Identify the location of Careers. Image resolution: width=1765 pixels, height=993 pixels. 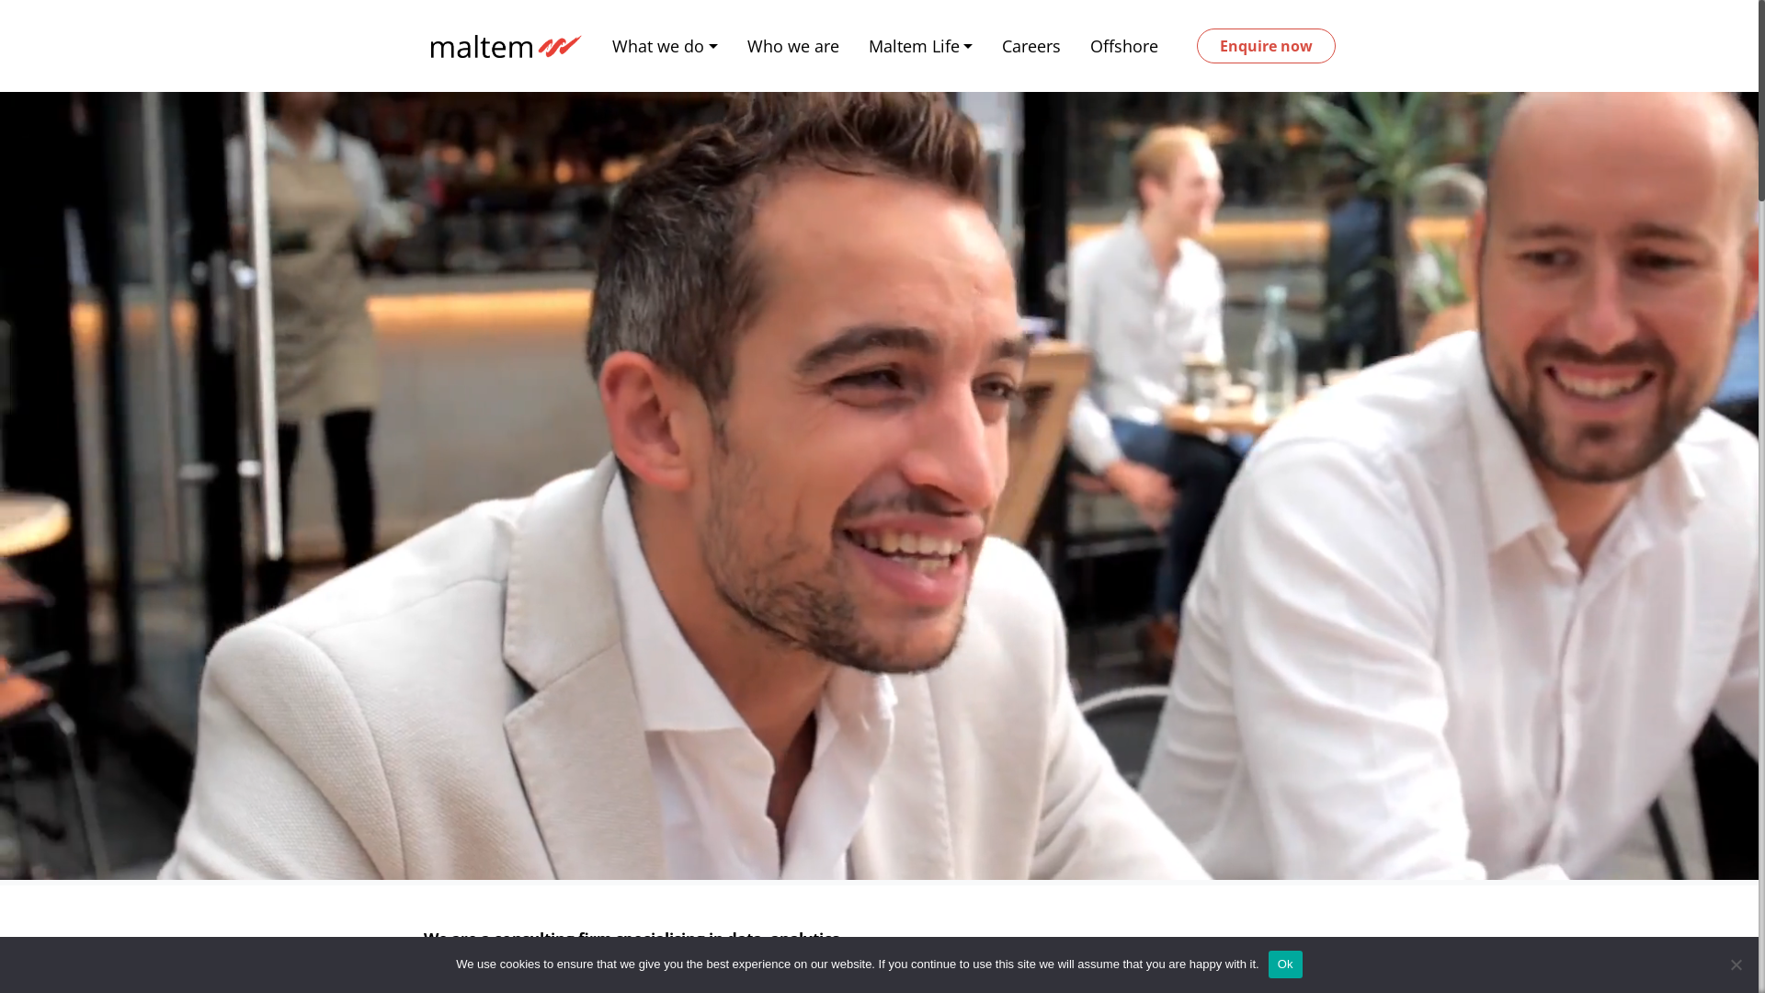
(1031, 46).